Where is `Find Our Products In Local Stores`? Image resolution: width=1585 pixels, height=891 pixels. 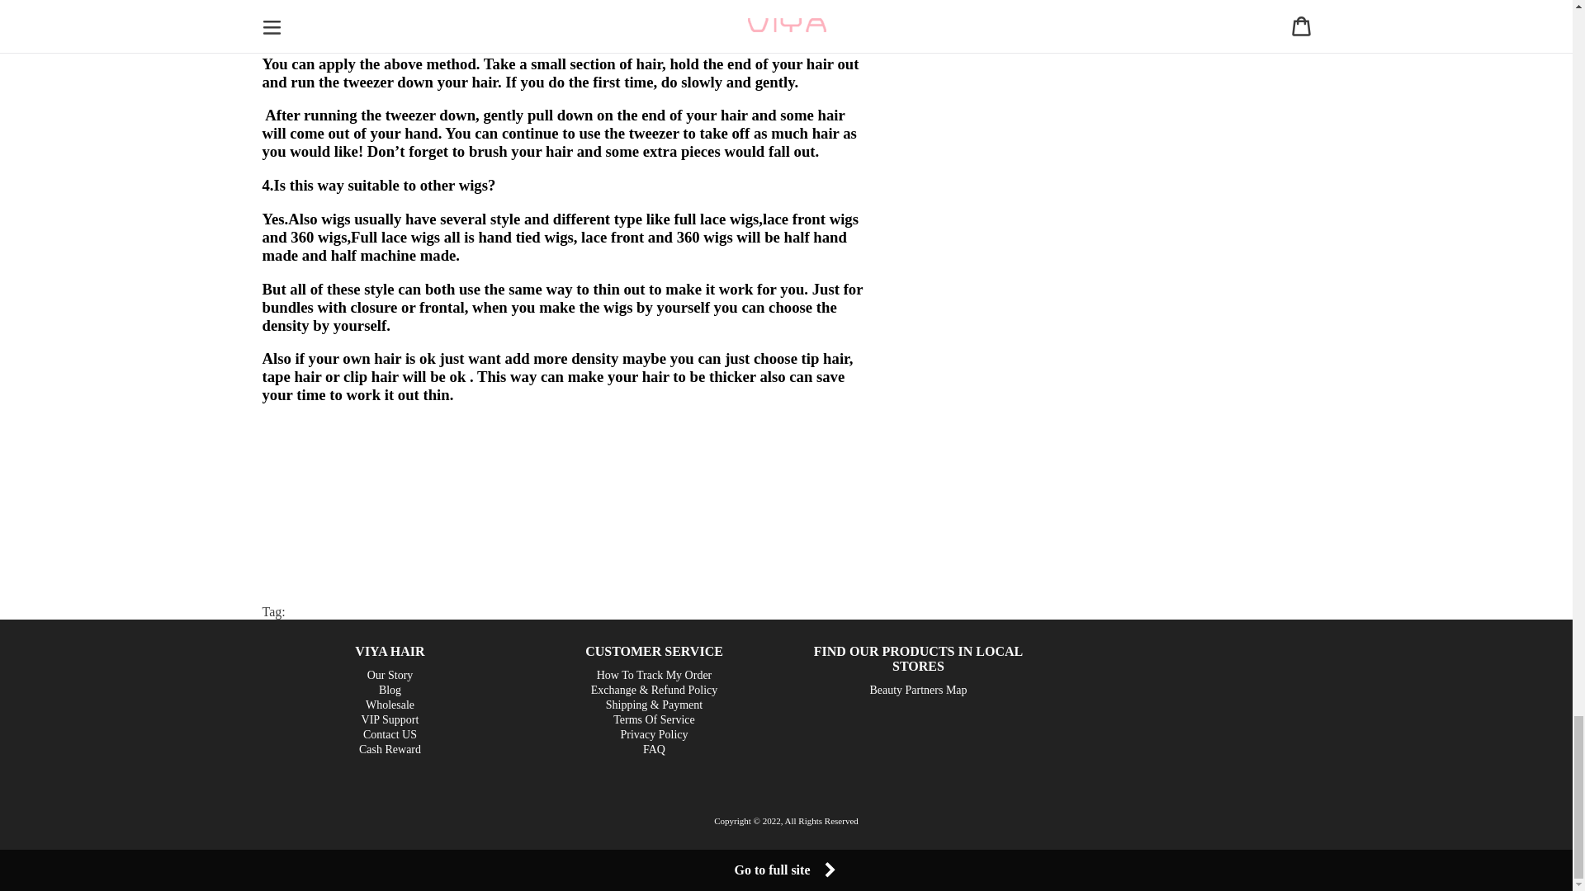
Find Our Products In Local Stores is located at coordinates (918, 658).